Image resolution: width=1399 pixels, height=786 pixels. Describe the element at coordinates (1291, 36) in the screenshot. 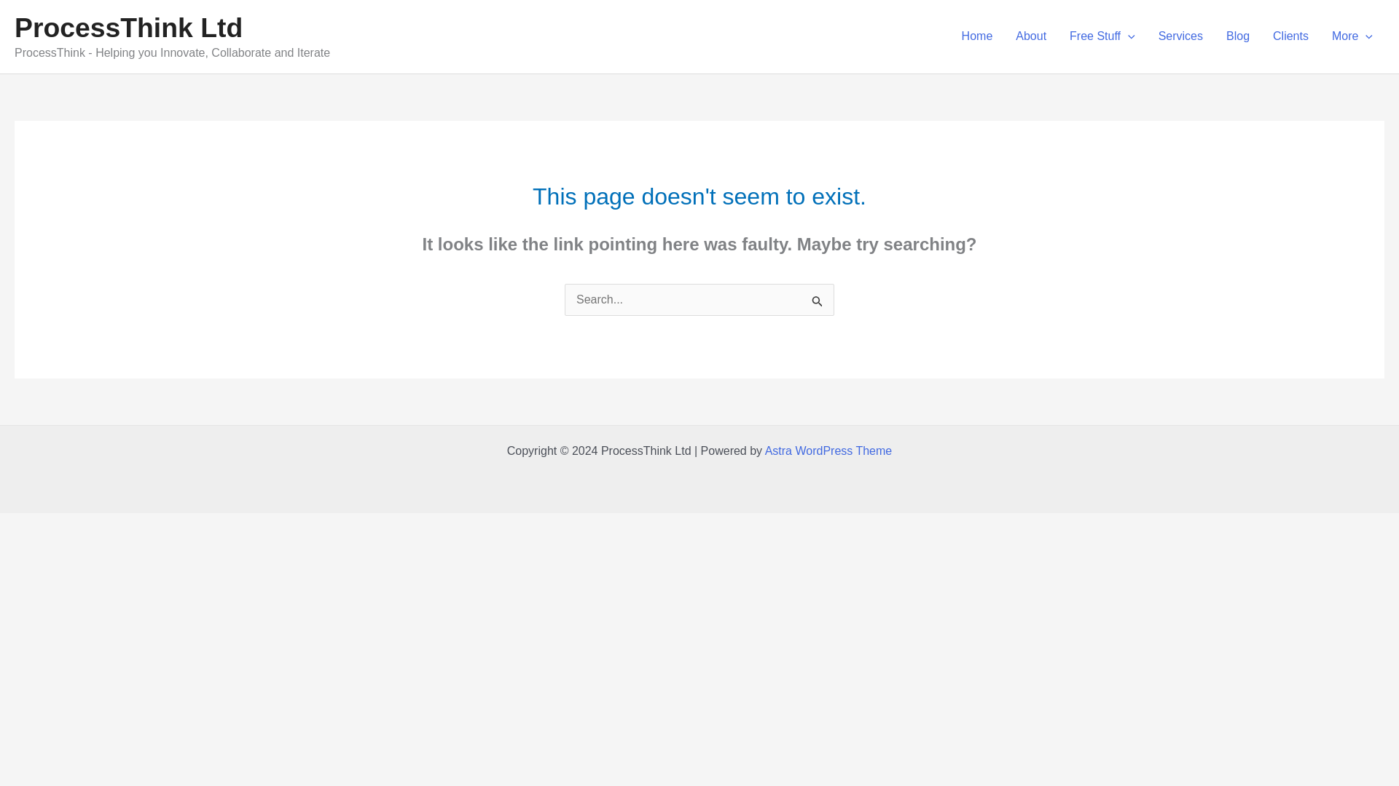

I see `Clients` at that location.